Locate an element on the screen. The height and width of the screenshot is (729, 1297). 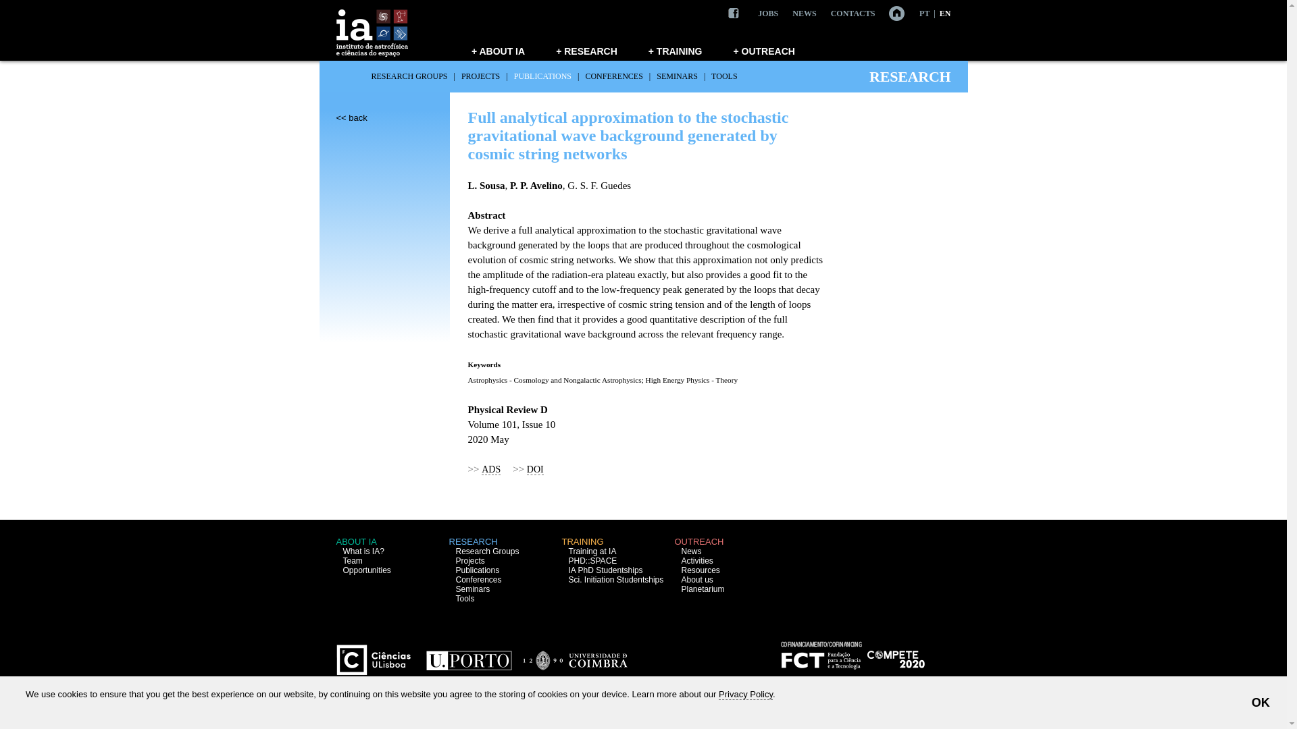
Facebook is located at coordinates (734, 13).